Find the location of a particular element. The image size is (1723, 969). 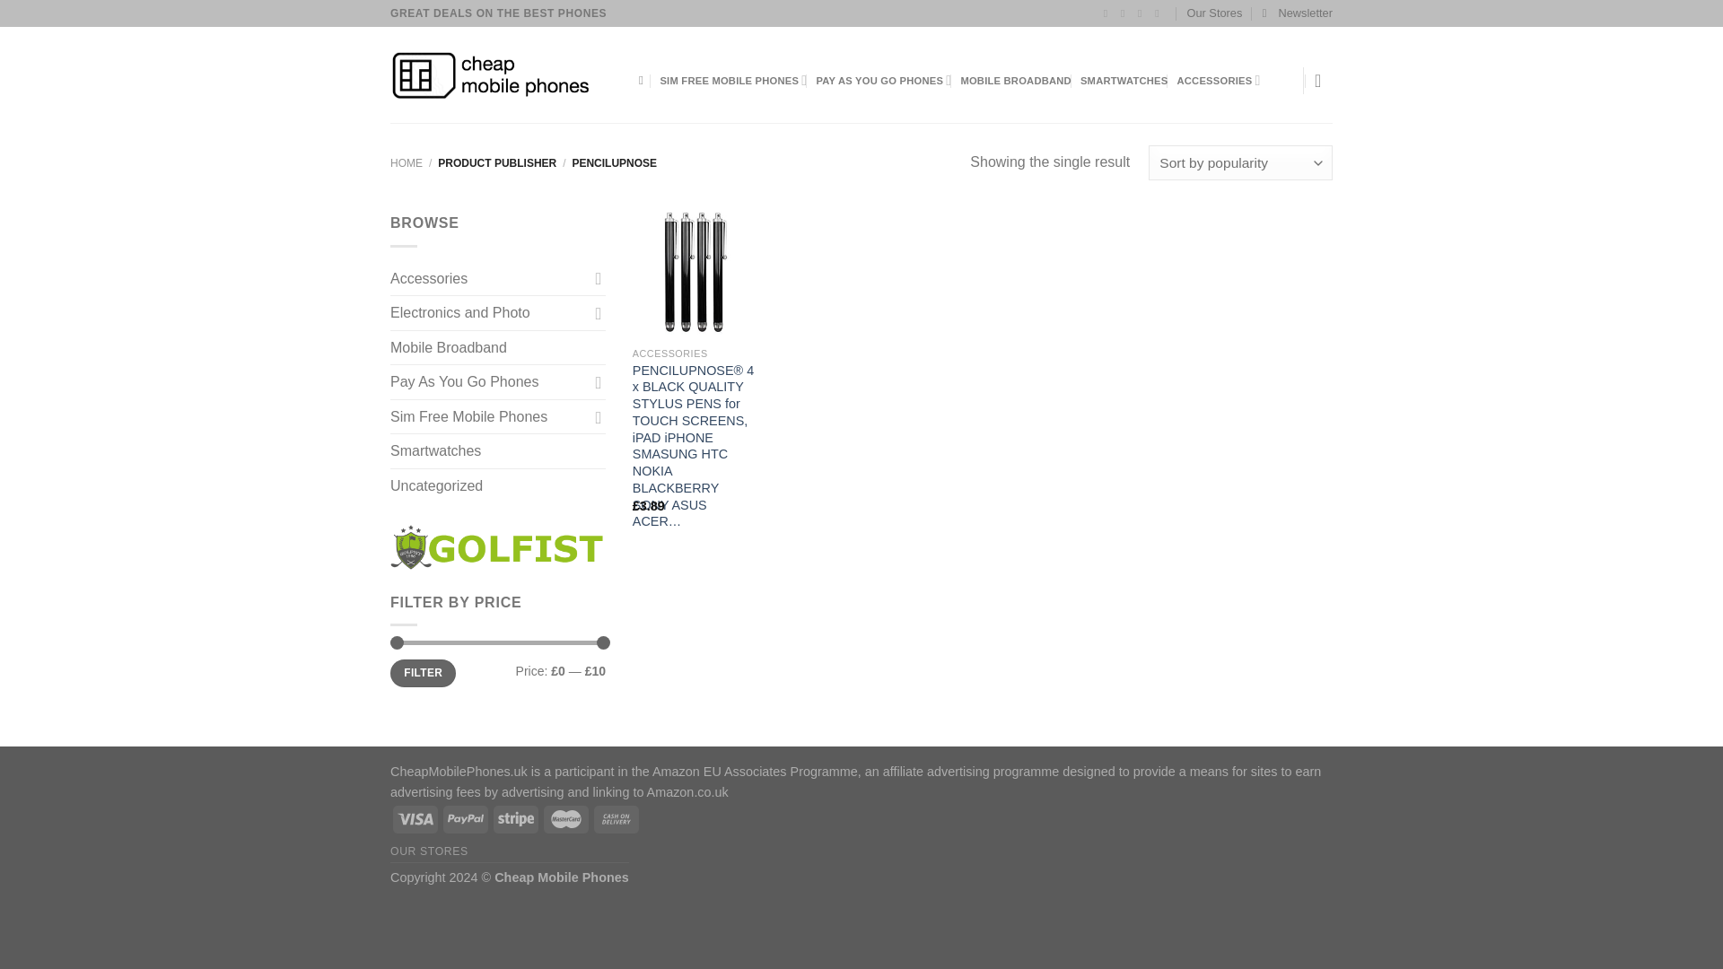

MOBILE BROADBAND is located at coordinates (1016, 81).